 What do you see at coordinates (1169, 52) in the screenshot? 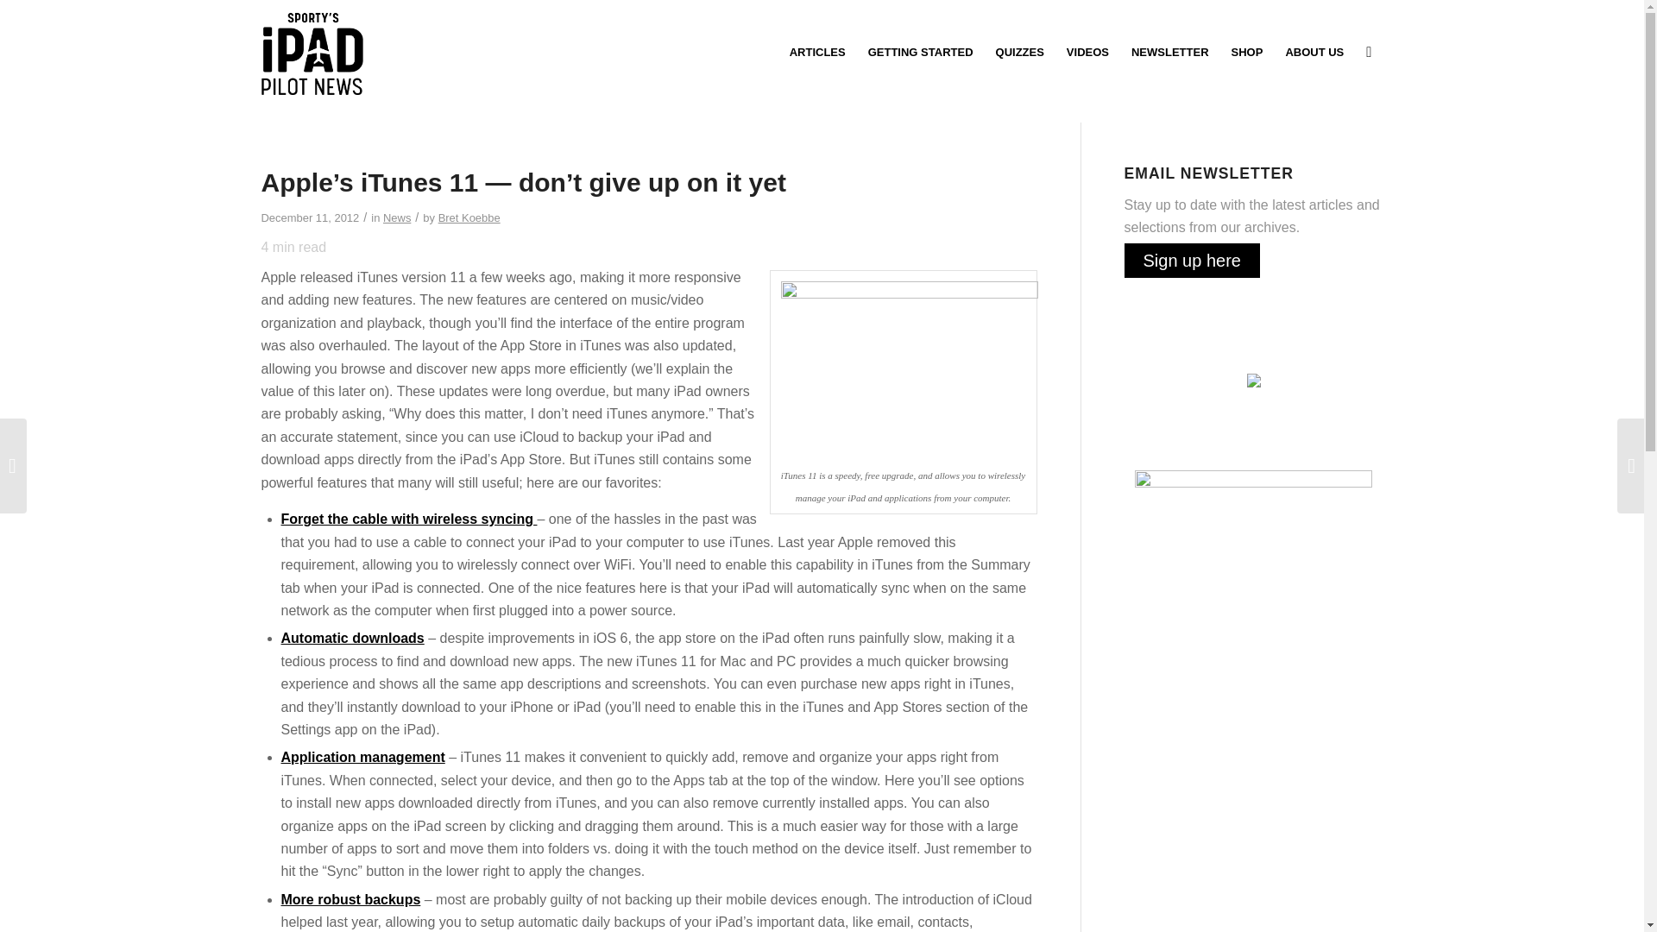
I see `NEWSLETTER` at bounding box center [1169, 52].